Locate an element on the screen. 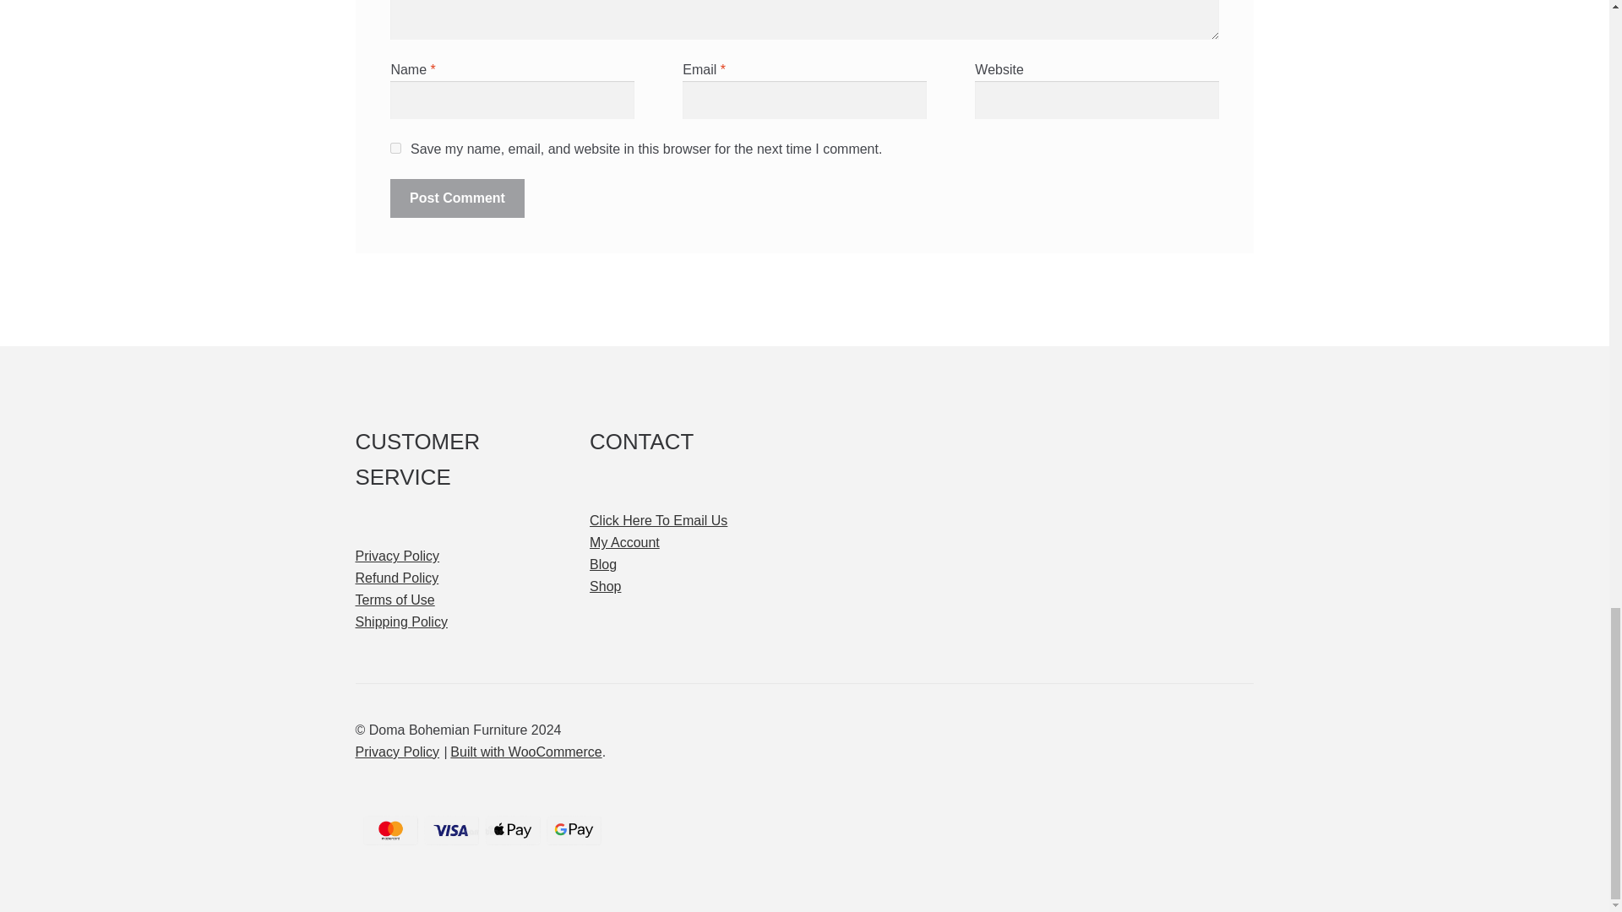  My Account is located at coordinates (625, 542).